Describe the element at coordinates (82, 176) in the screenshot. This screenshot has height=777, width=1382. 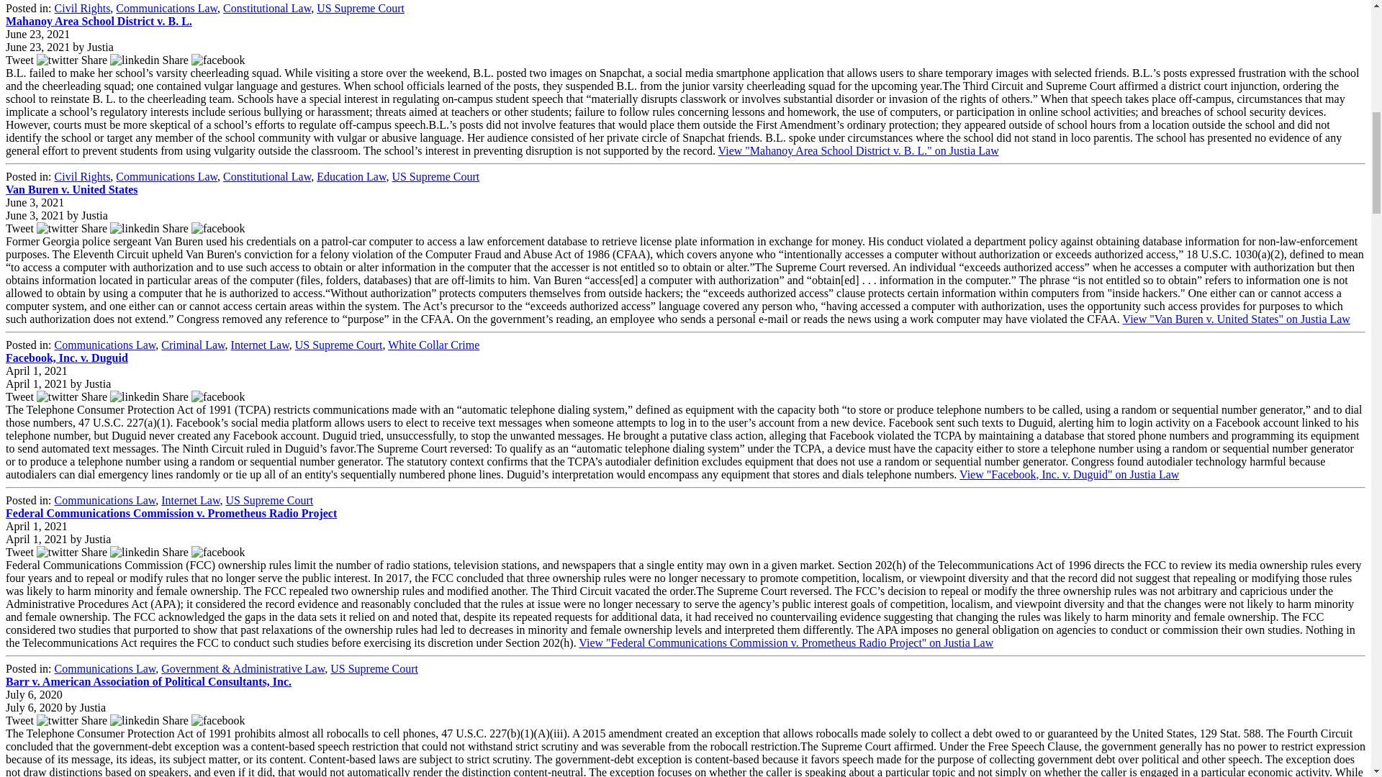
I see `View all posts in Civil Rights` at that location.